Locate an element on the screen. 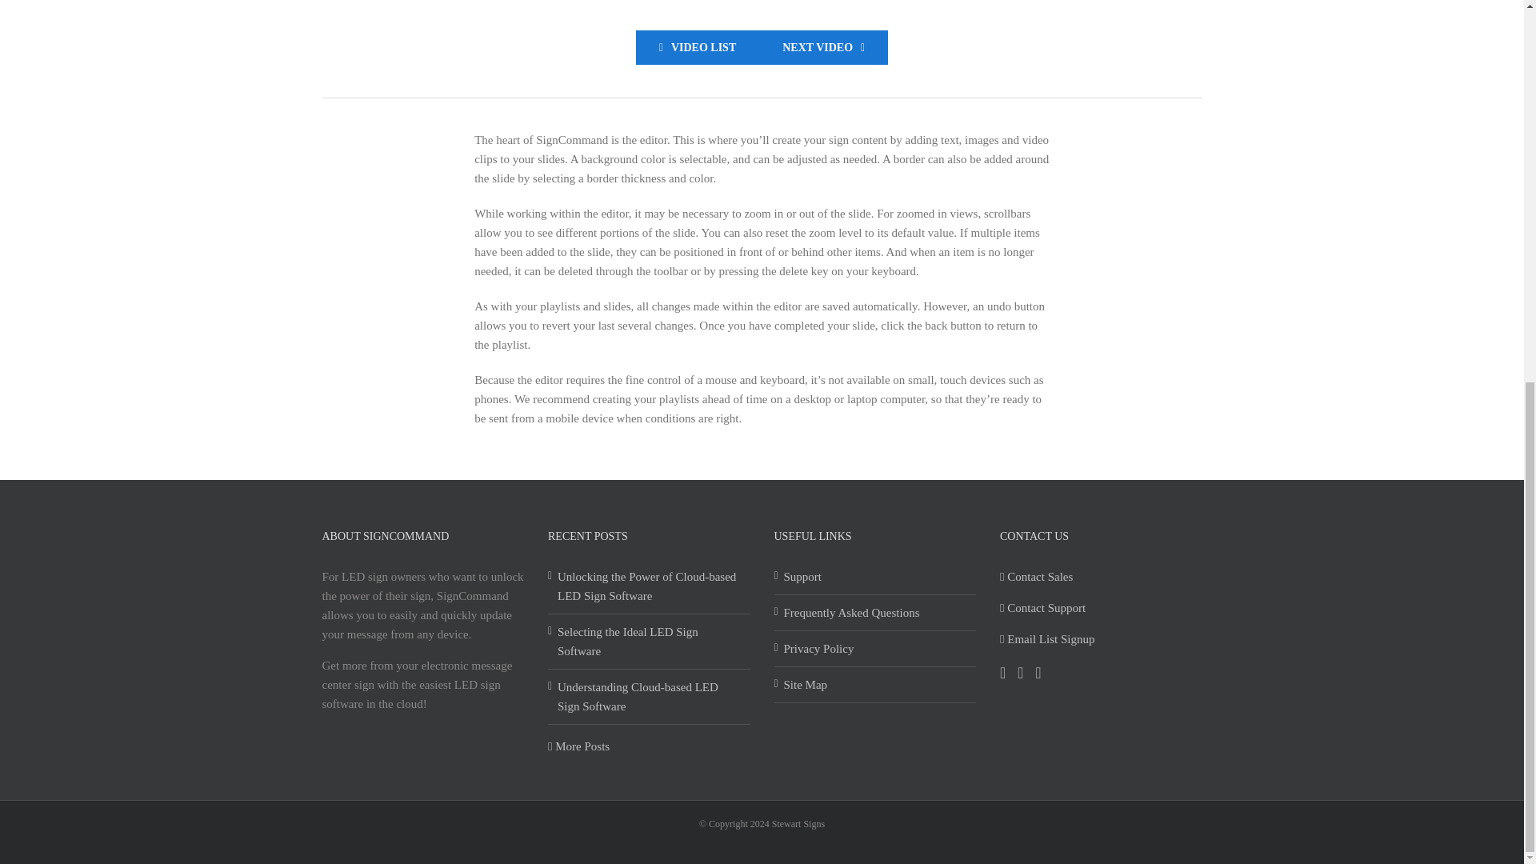 The width and height of the screenshot is (1536, 864). Support is located at coordinates (876, 576).